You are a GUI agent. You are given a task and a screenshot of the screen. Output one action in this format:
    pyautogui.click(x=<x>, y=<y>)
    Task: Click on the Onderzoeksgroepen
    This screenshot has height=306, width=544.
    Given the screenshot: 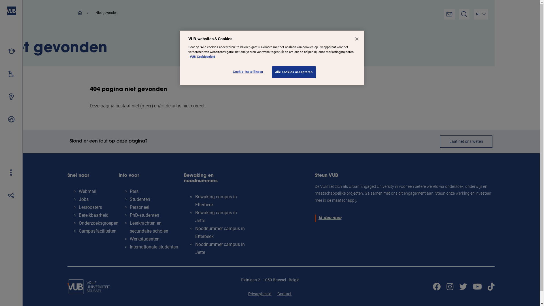 What is the action you would take?
    pyautogui.click(x=99, y=223)
    